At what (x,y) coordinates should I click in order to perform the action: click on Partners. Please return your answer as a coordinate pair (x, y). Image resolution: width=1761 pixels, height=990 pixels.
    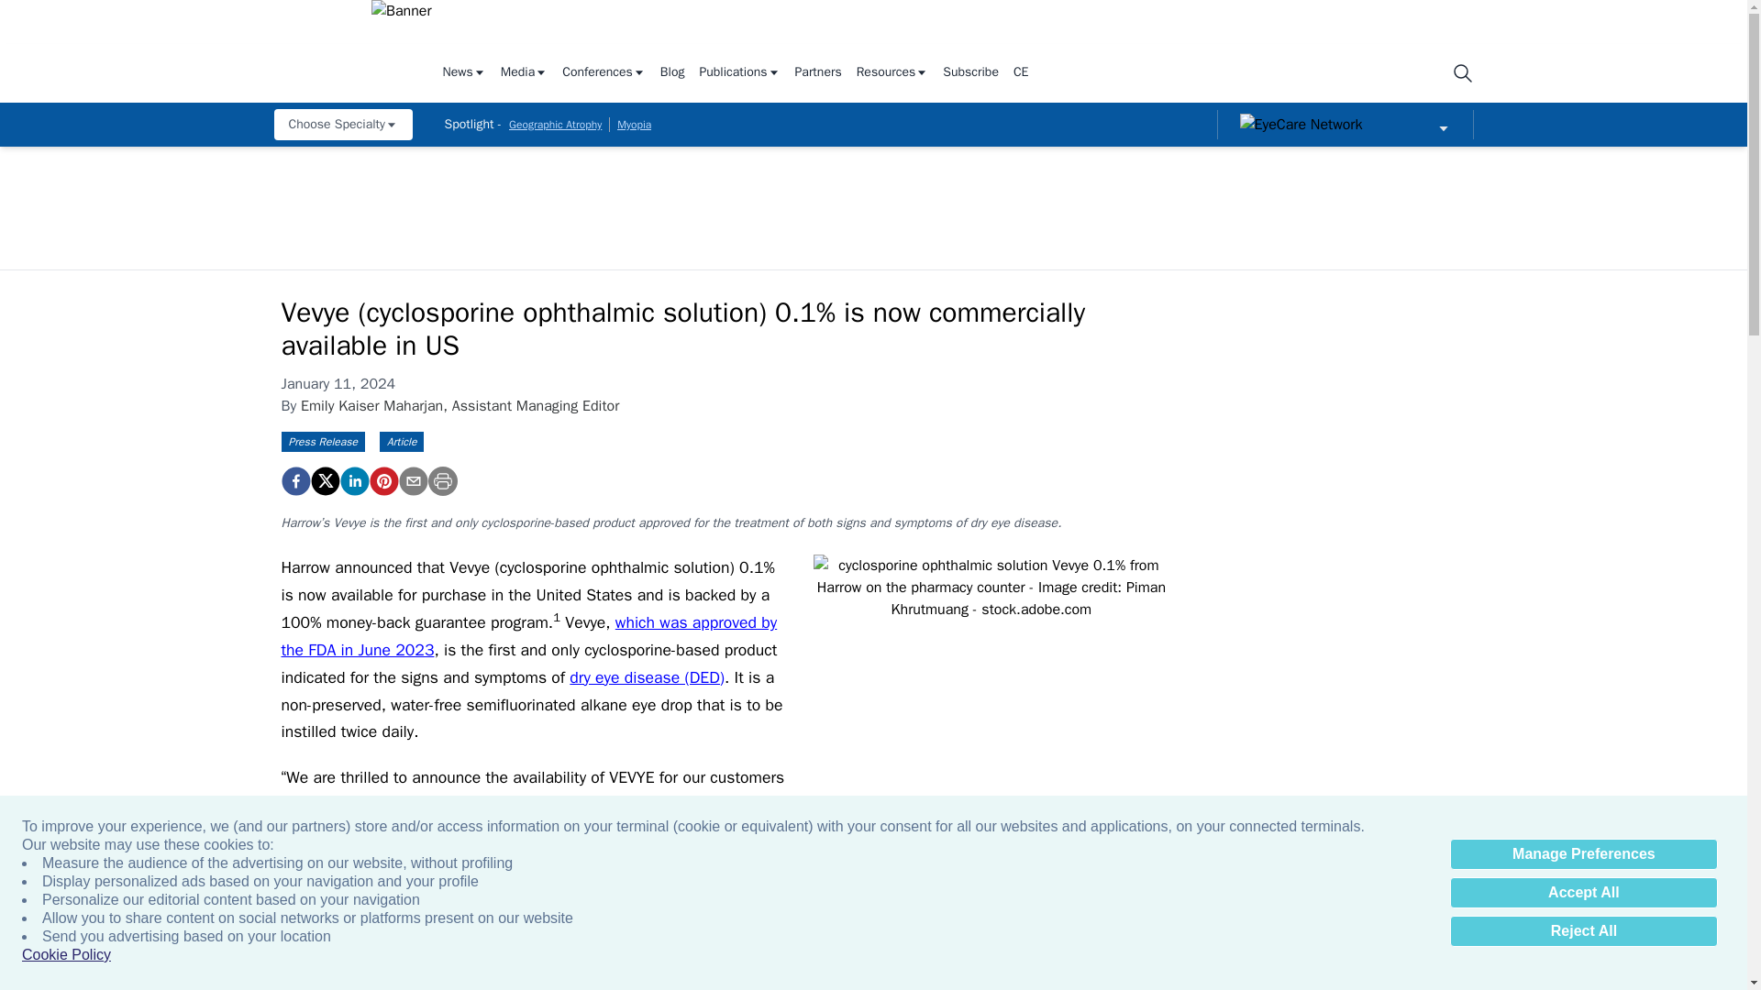
    Looking at the image, I should click on (818, 73).